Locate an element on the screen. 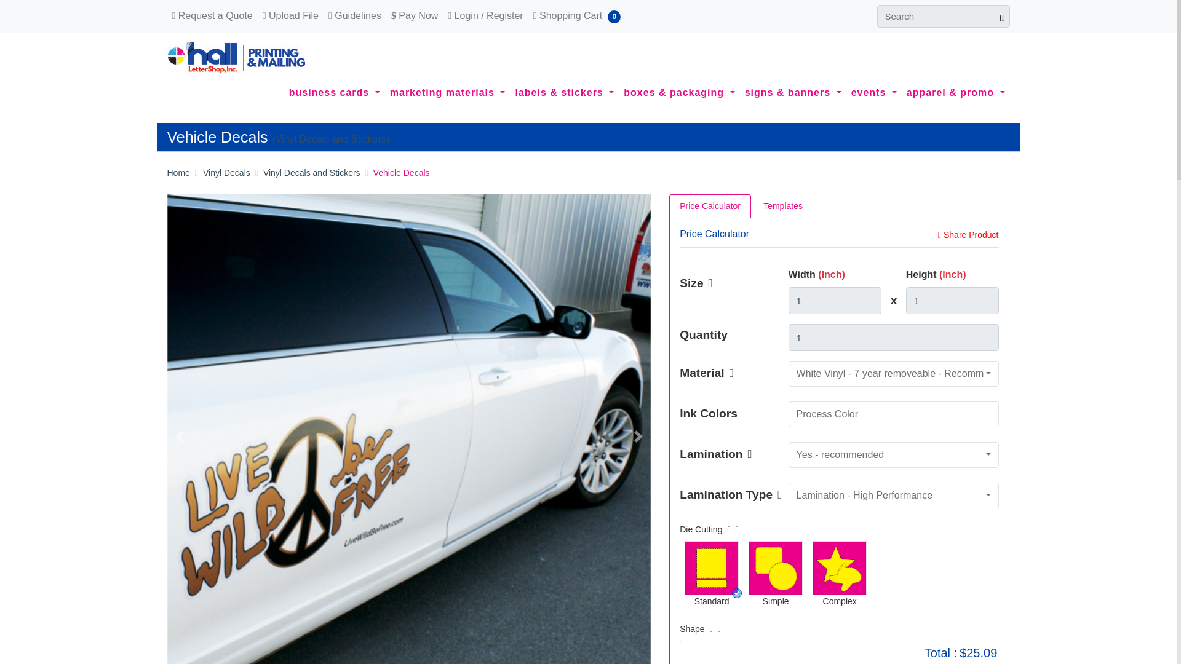  business cards is located at coordinates (335, 93).